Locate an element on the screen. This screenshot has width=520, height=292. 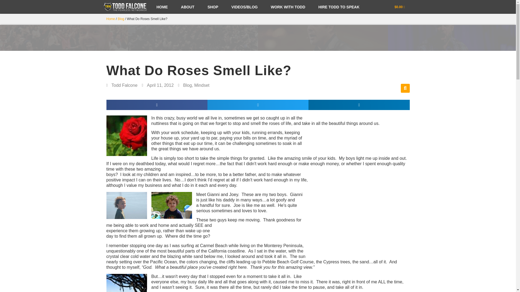
JoeyBackyard is located at coordinates (171, 205).